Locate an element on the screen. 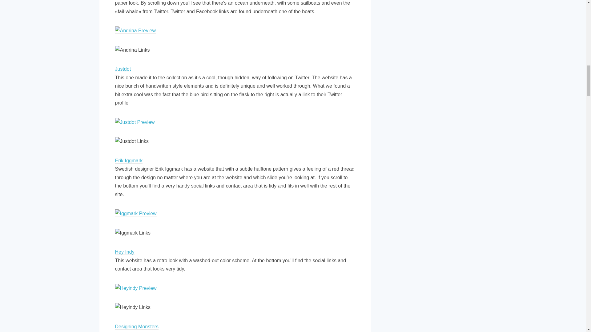 The image size is (591, 332). Iggmark Links is located at coordinates (133, 233).